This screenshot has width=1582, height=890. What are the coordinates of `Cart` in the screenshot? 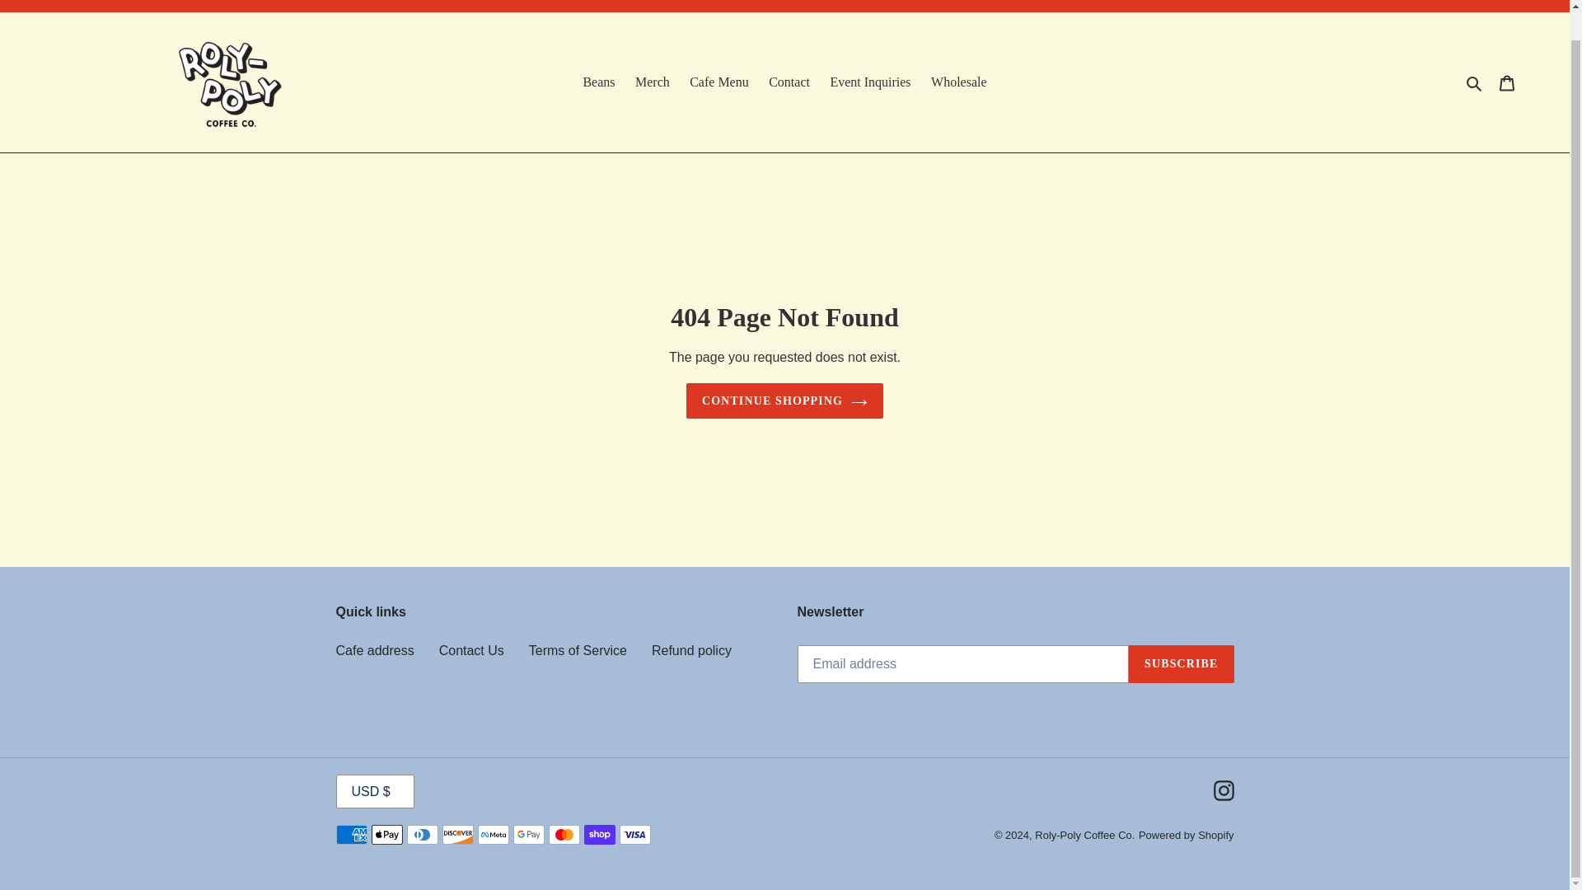 It's located at (1507, 82).